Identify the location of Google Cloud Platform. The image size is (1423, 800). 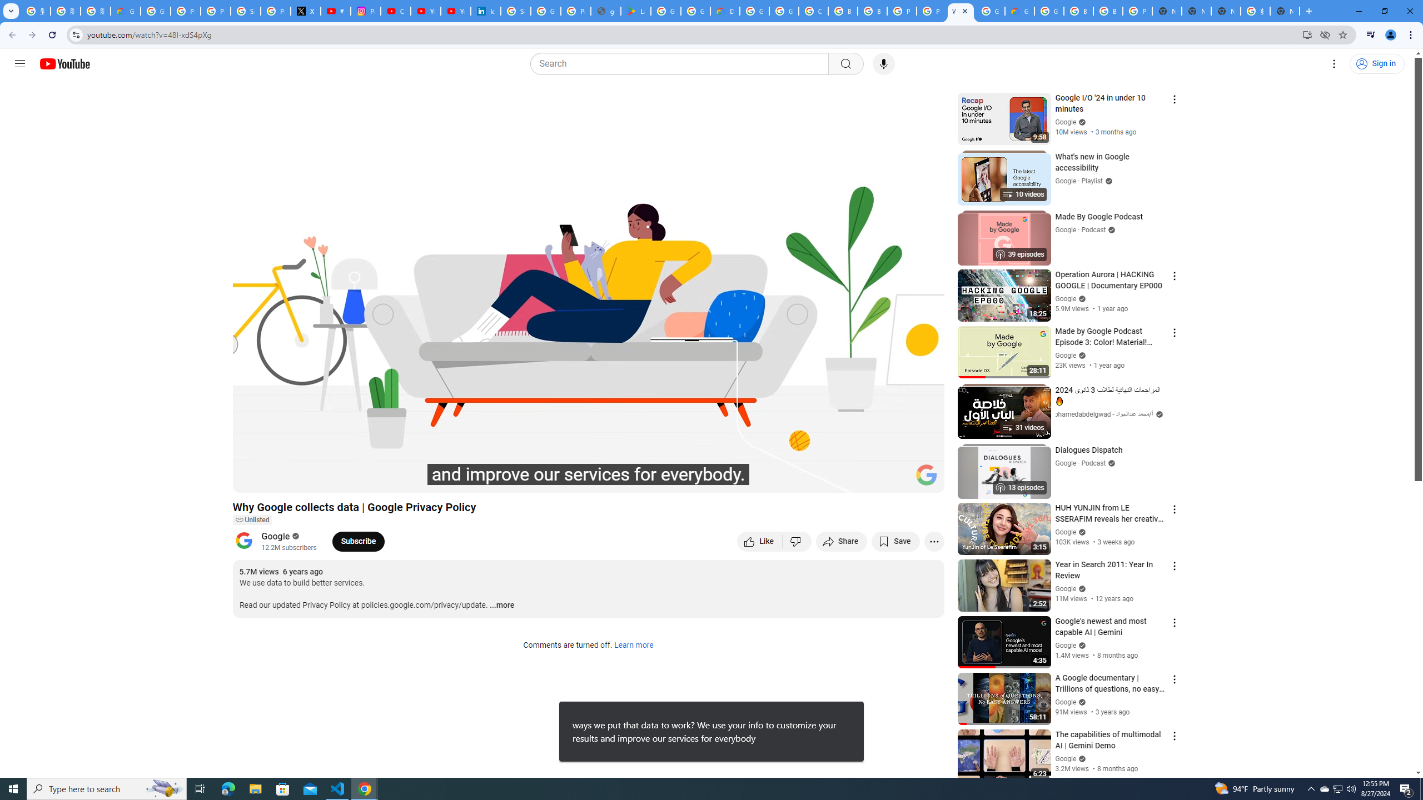
(754, 11).